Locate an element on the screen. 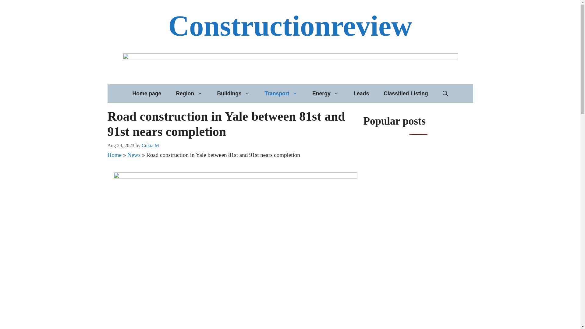  Constructionreview is located at coordinates (290, 26).